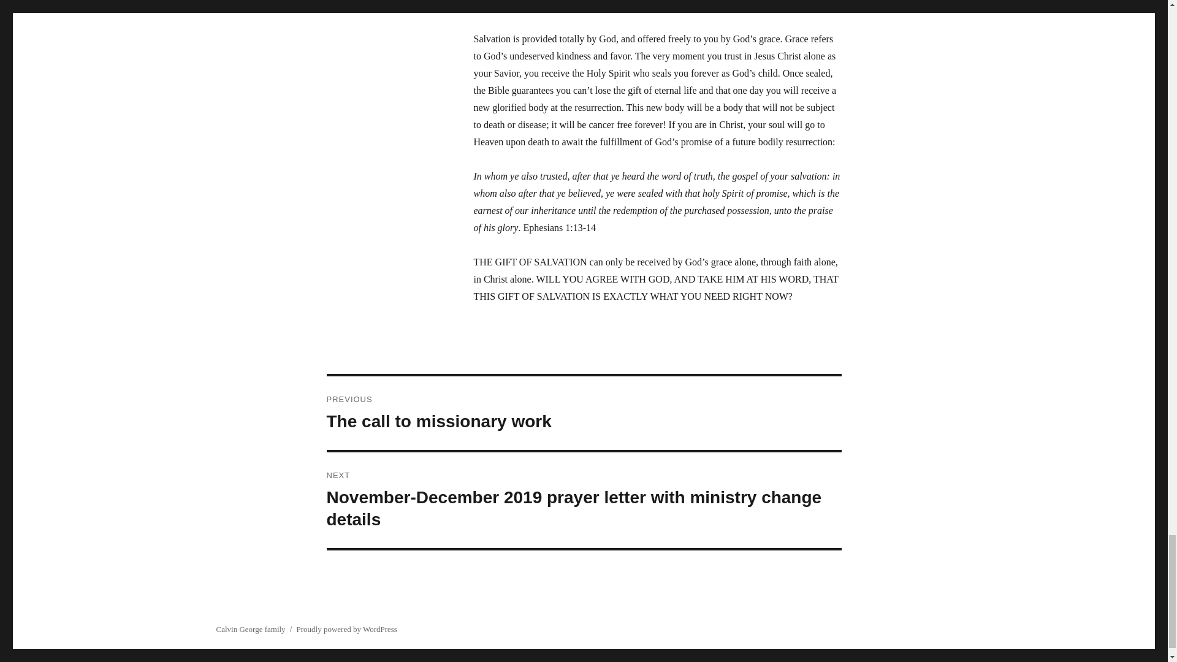  What do you see at coordinates (250, 629) in the screenshot?
I see `Calvin George family` at bounding box center [250, 629].